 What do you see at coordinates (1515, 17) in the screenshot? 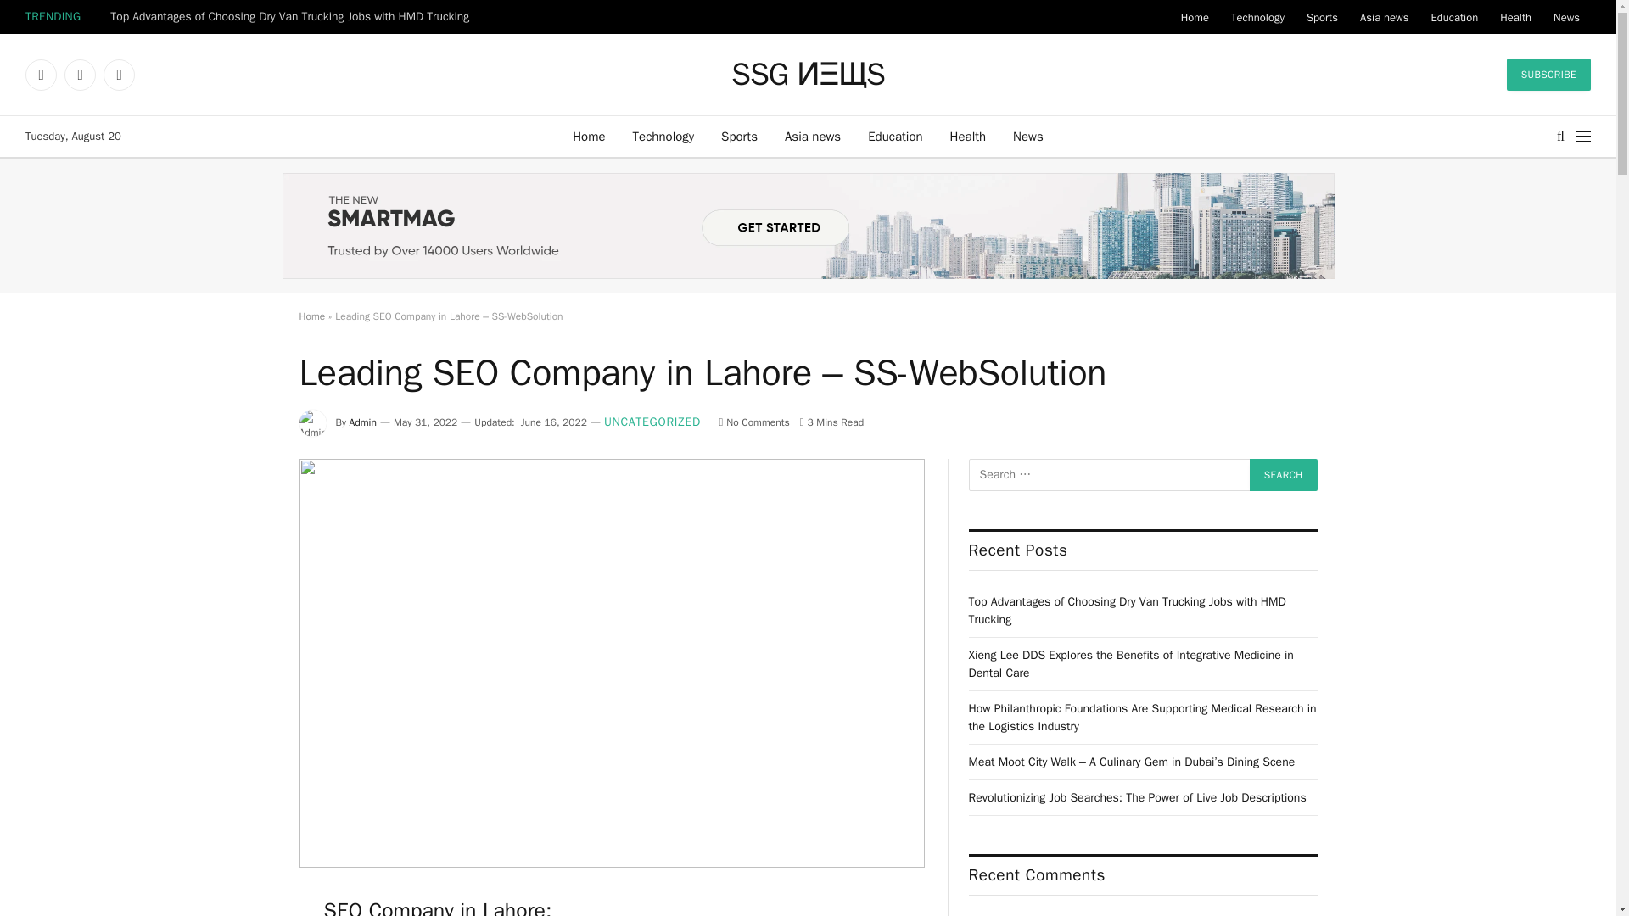
I see `Health` at bounding box center [1515, 17].